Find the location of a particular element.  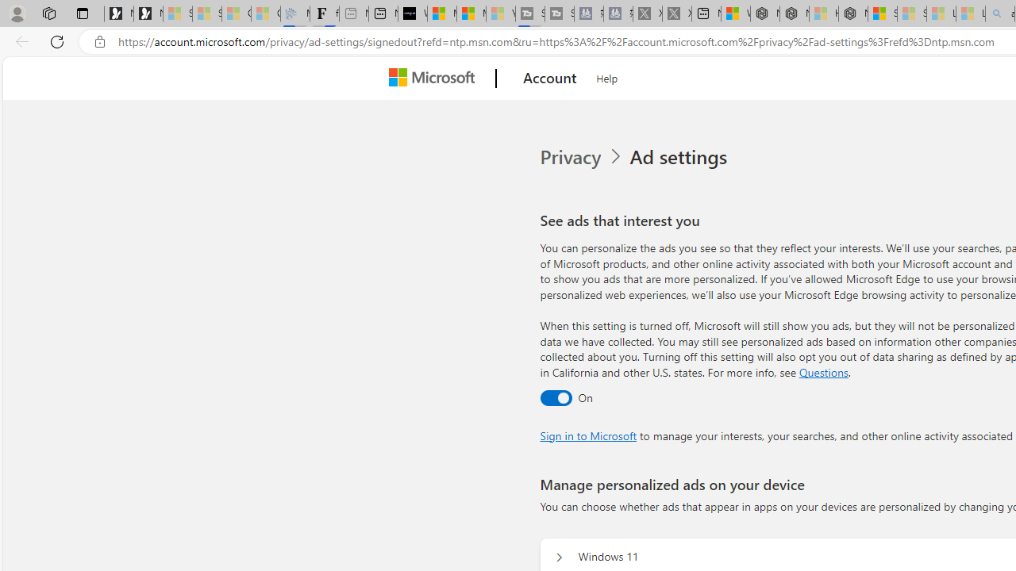

Microsoft is located at coordinates (435, 79).